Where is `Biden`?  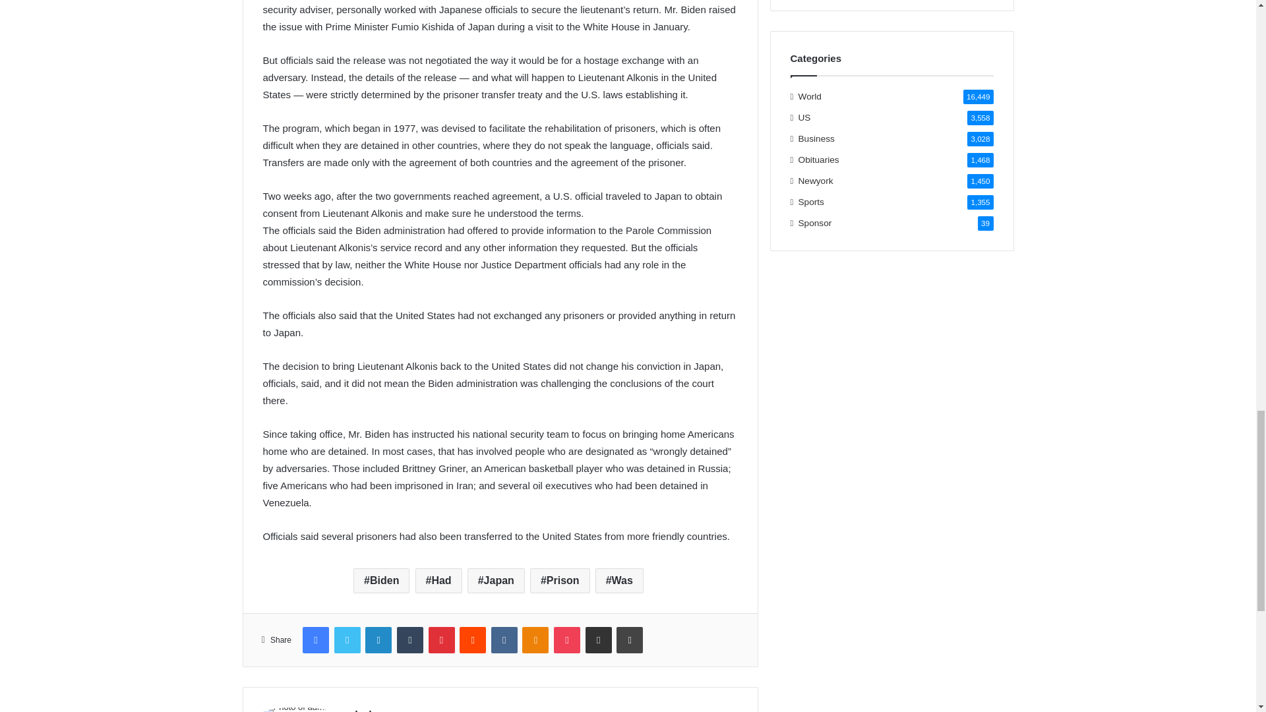 Biden is located at coordinates (381, 580).